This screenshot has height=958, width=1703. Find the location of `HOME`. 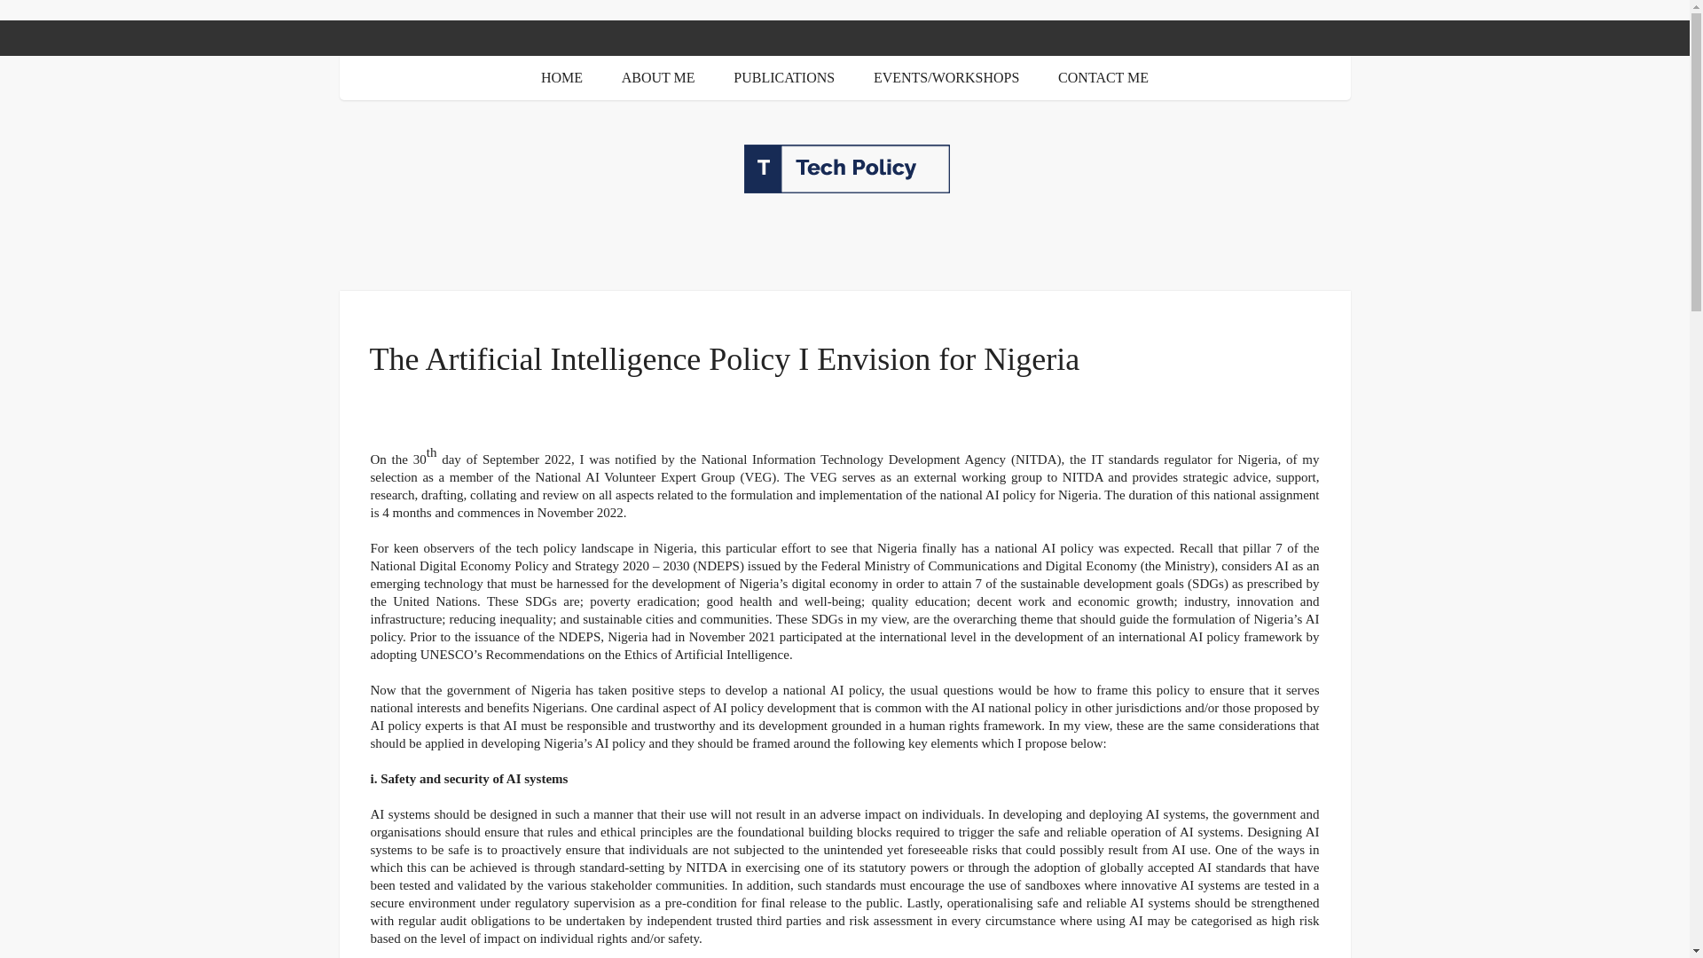

HOME is located at coordinates (561, 76).